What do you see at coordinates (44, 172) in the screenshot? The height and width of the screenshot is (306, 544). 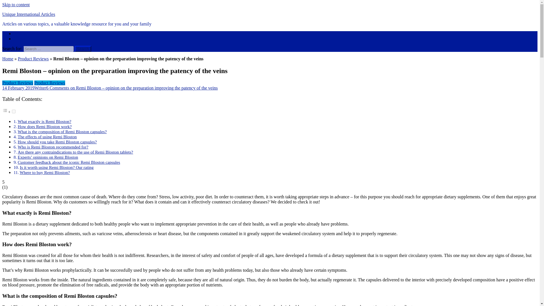 I see `Where to buy Remi Bloston?` at bounding box center [44, 172].